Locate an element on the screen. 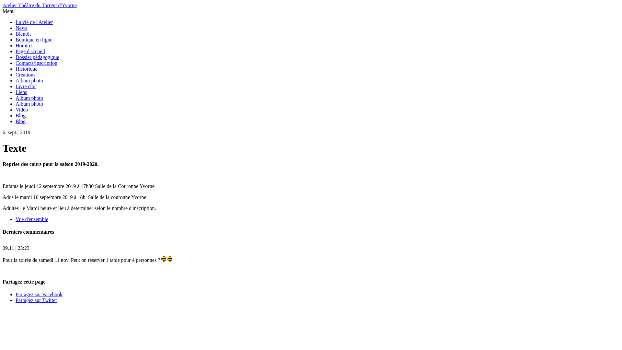  Album photo is located at coordinates (29, 98).